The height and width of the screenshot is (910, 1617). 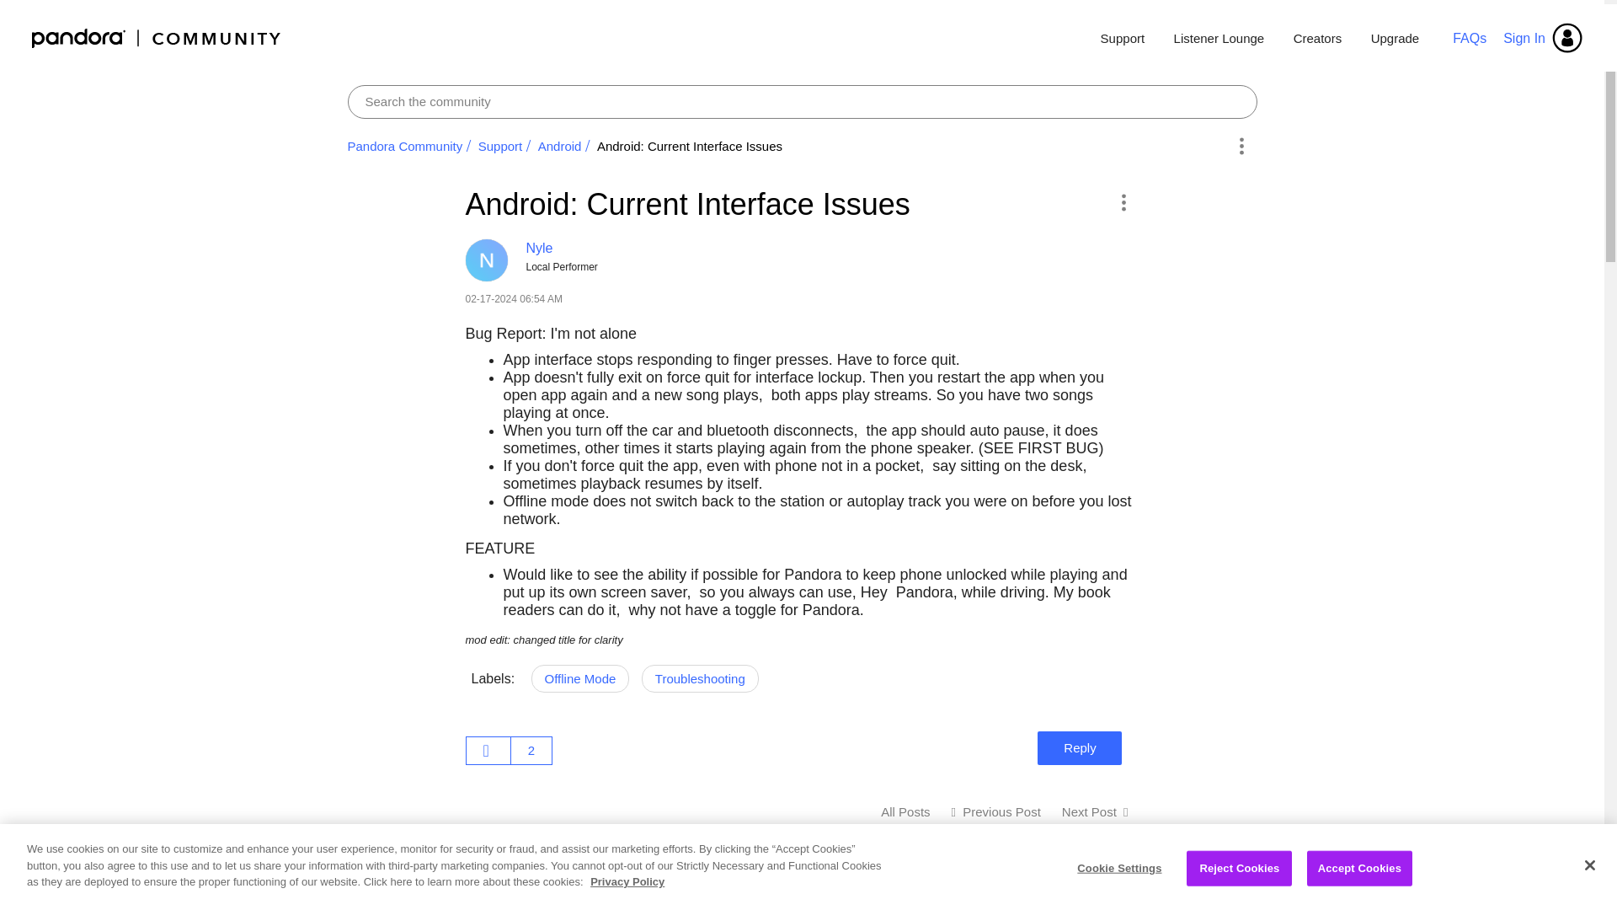 What do you see at coordinates (1219, 39) in the screenshot?
I see `Listener Lounge` at bounding box center [1219, 39].